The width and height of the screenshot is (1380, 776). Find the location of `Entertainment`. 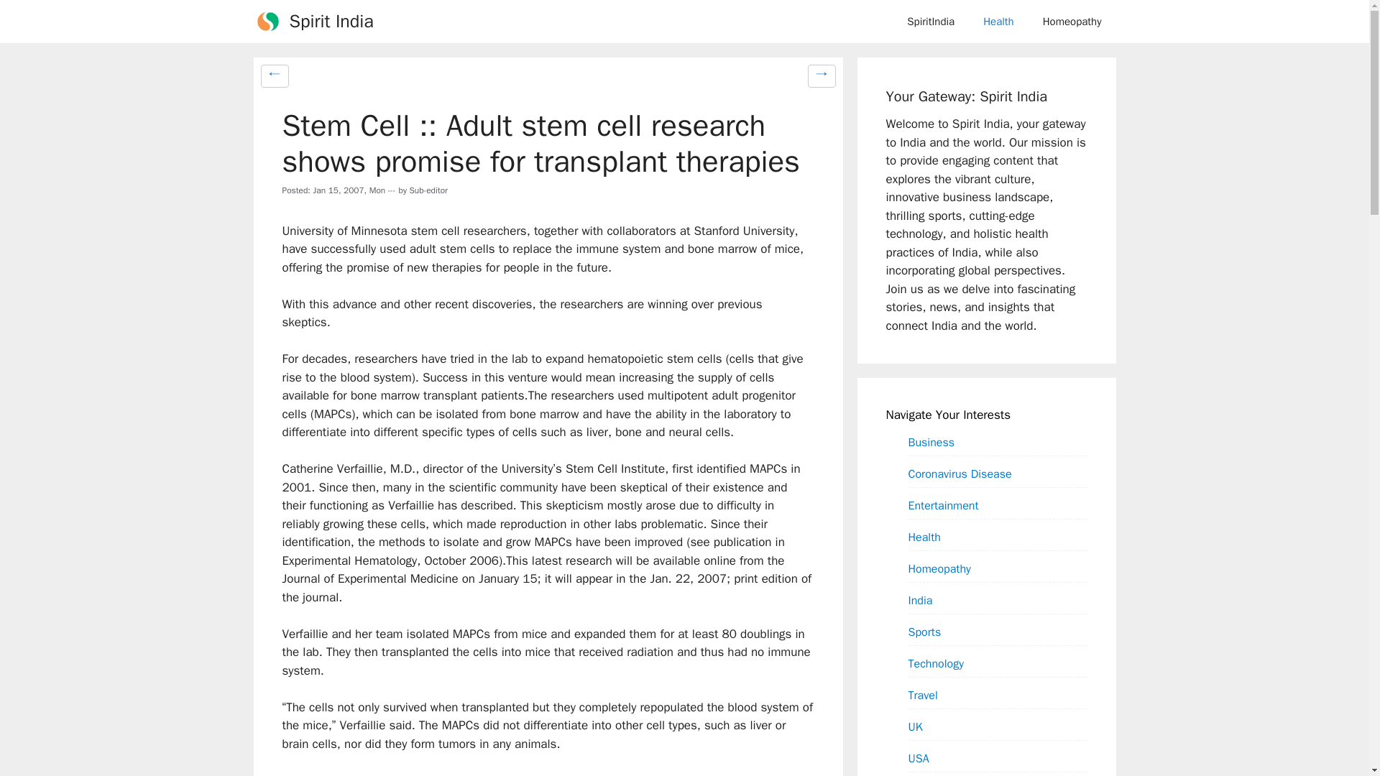

Entertainment is located at coordinates (943, 505).